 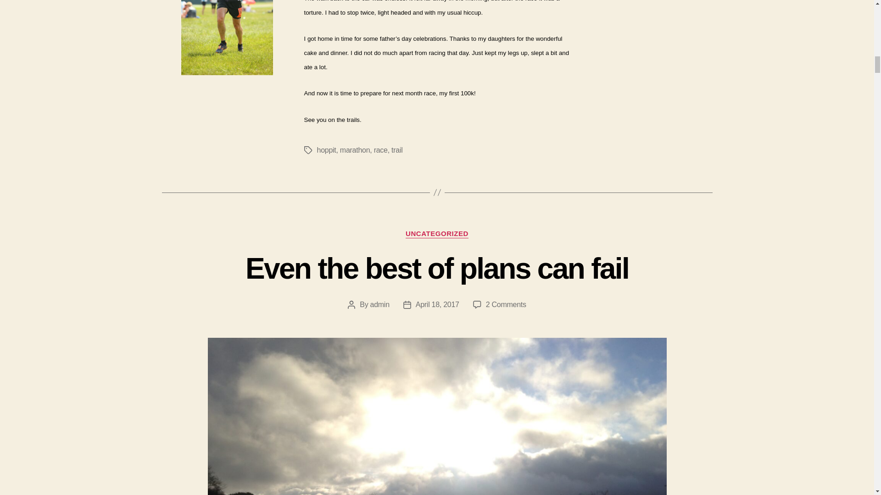 What do you see at coordinates (379, 304) in the screenshot?
I see `marathon` at bounding box center [379, 304].